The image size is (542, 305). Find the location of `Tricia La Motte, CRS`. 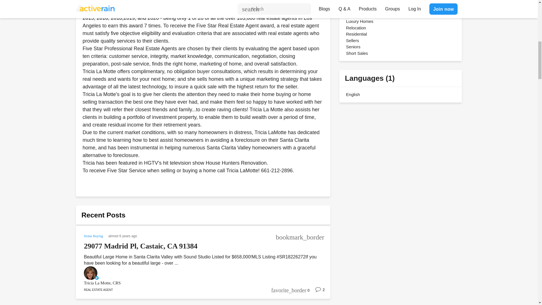

Tricia La Motte, CRS is located at coordinates (195, 283).